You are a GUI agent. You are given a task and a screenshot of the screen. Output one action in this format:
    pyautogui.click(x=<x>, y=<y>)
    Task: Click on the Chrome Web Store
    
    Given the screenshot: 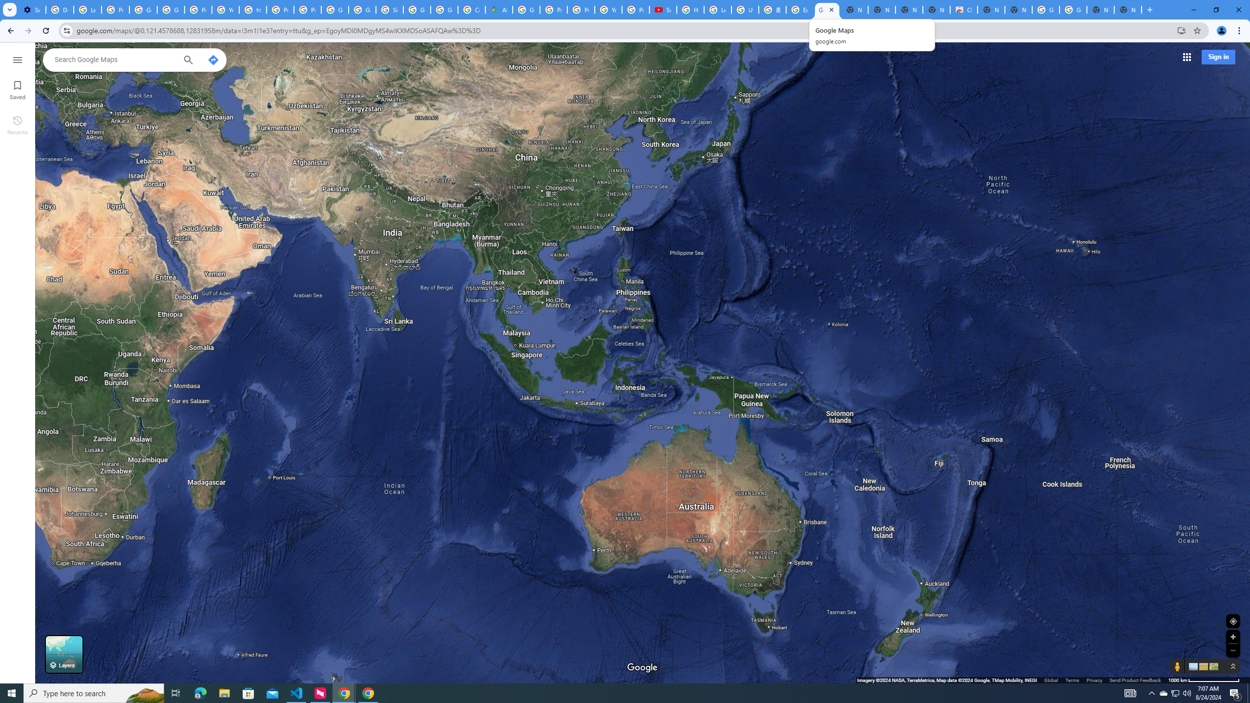 What is the action you would take?
    pyautogui.click(x=964, y=10)
    